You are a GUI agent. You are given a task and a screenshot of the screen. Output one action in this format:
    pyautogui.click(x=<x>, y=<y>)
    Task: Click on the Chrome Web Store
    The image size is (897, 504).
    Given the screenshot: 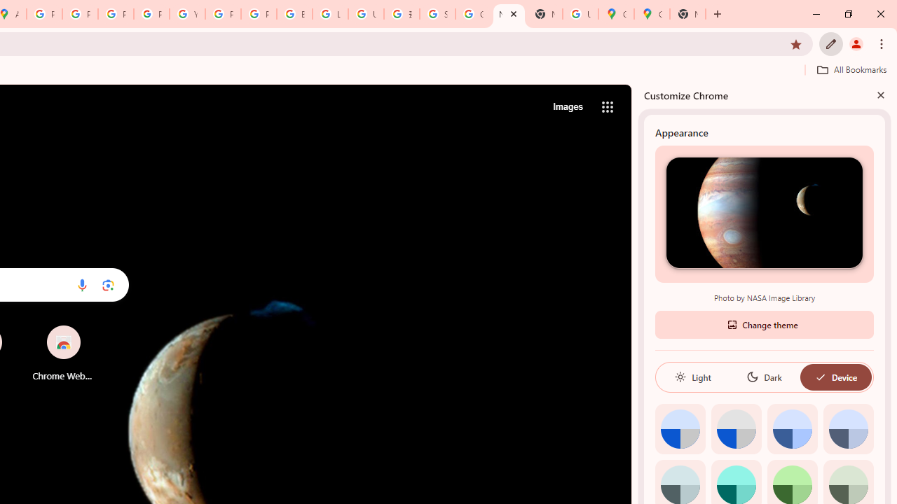 What is the action you would take?
    pyautogui.click(x=63, y=353)
    